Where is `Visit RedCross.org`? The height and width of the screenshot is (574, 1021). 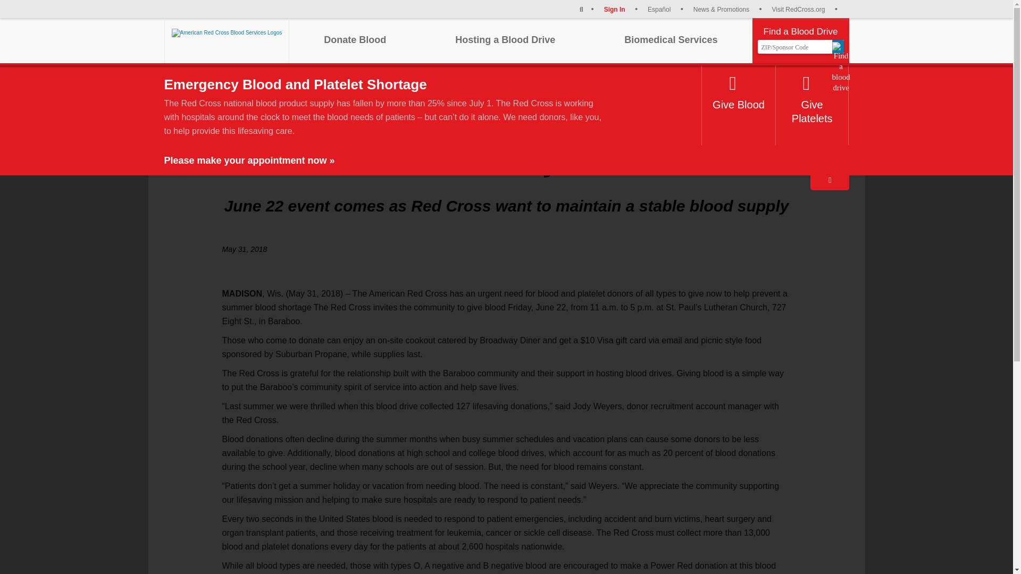 Visit RedCross.org is located at coordinates (804, 9).